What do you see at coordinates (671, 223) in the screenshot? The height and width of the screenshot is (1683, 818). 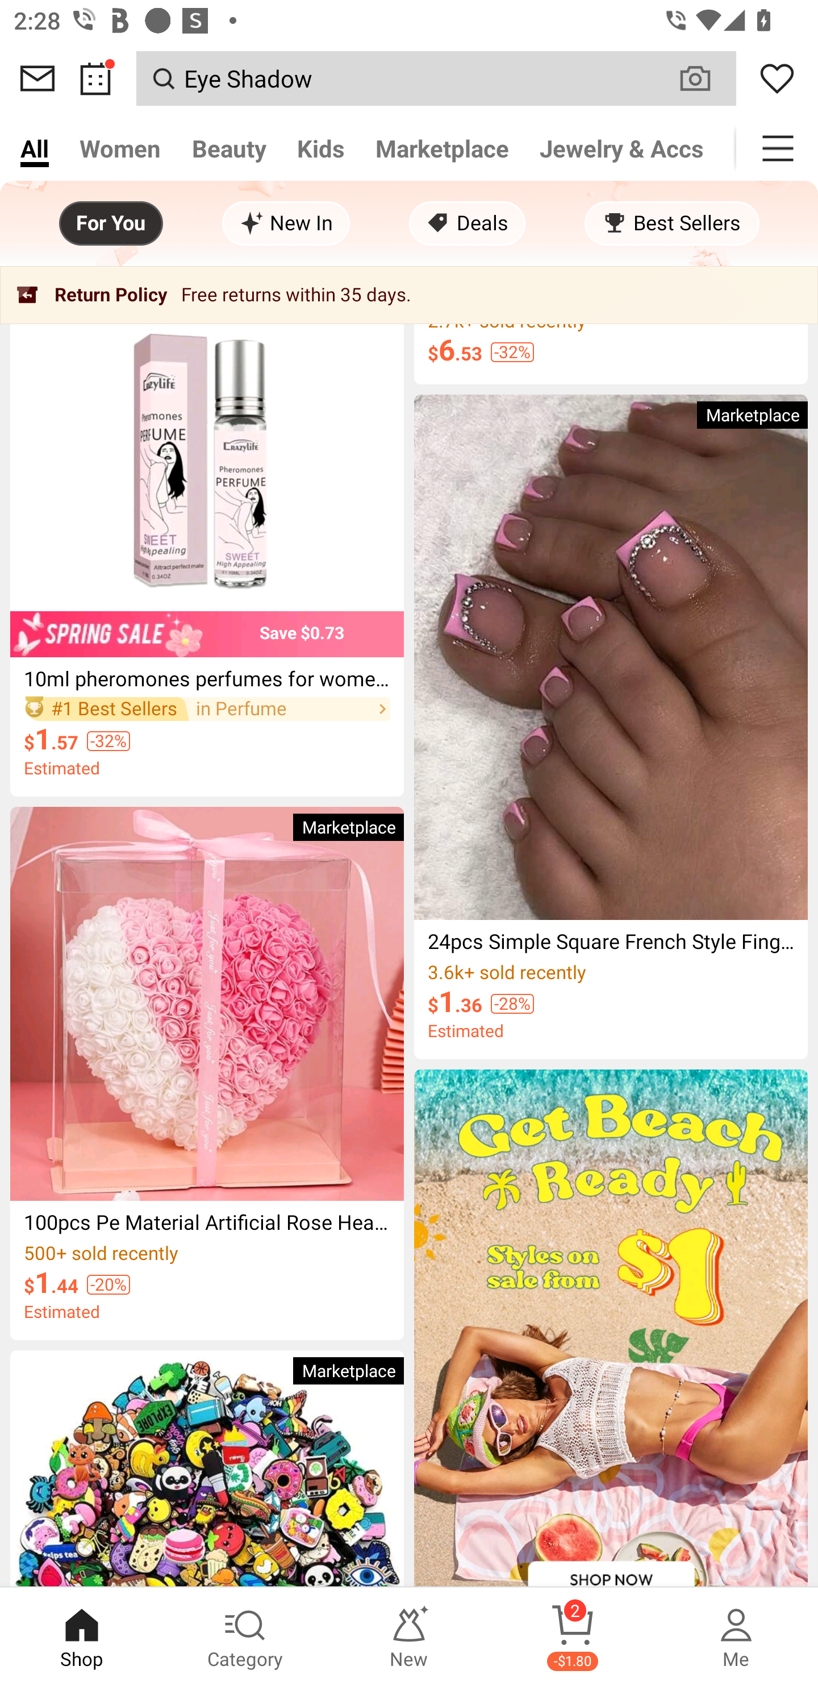 I see `Best Sellers` at bounding box center [671, 223].